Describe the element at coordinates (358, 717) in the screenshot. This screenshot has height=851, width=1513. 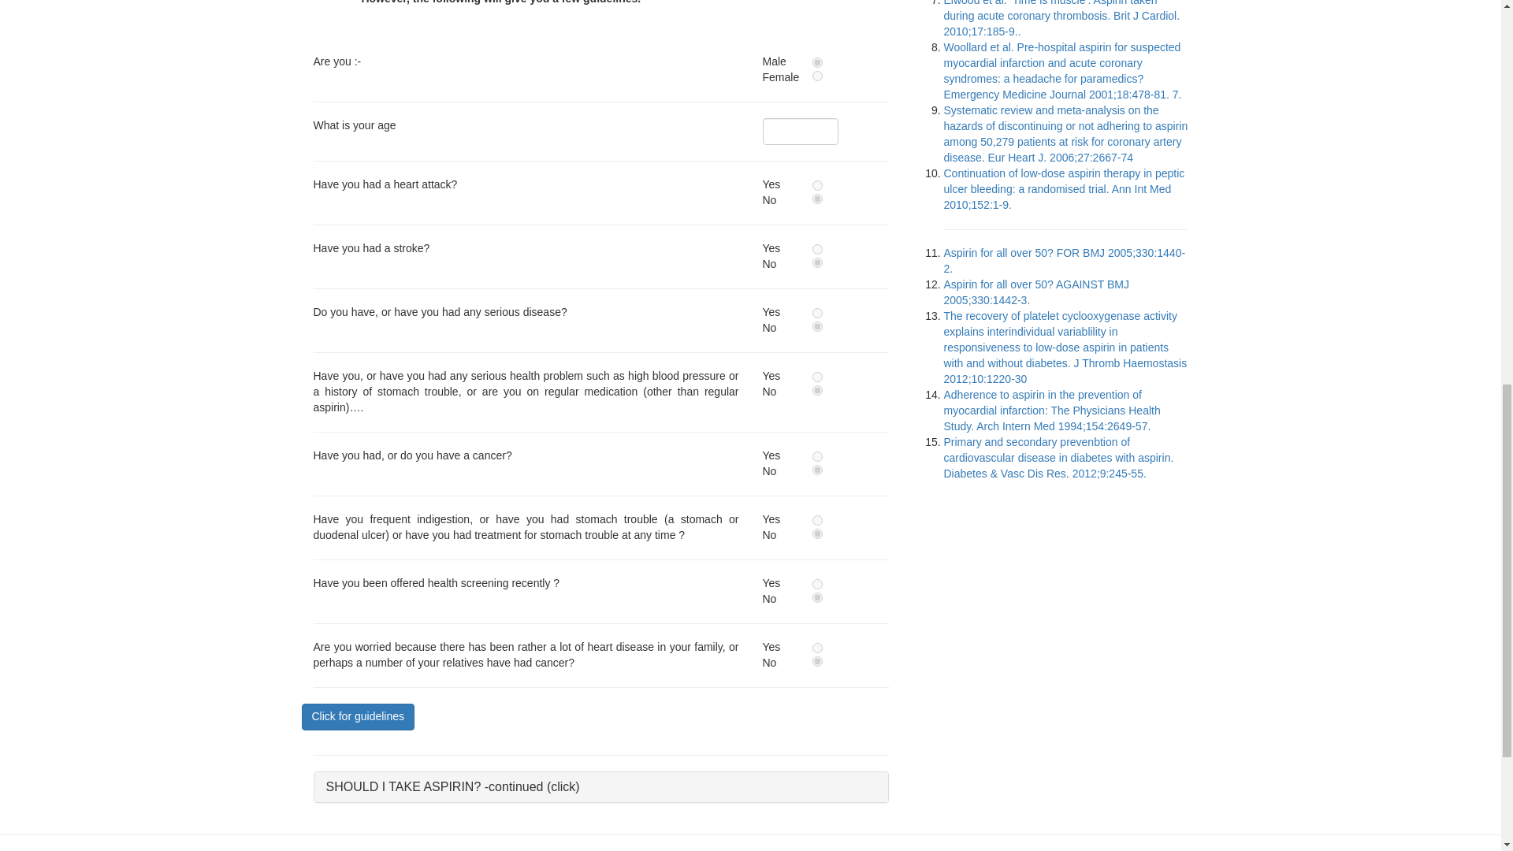
I see `Click for guidelines` at that location.